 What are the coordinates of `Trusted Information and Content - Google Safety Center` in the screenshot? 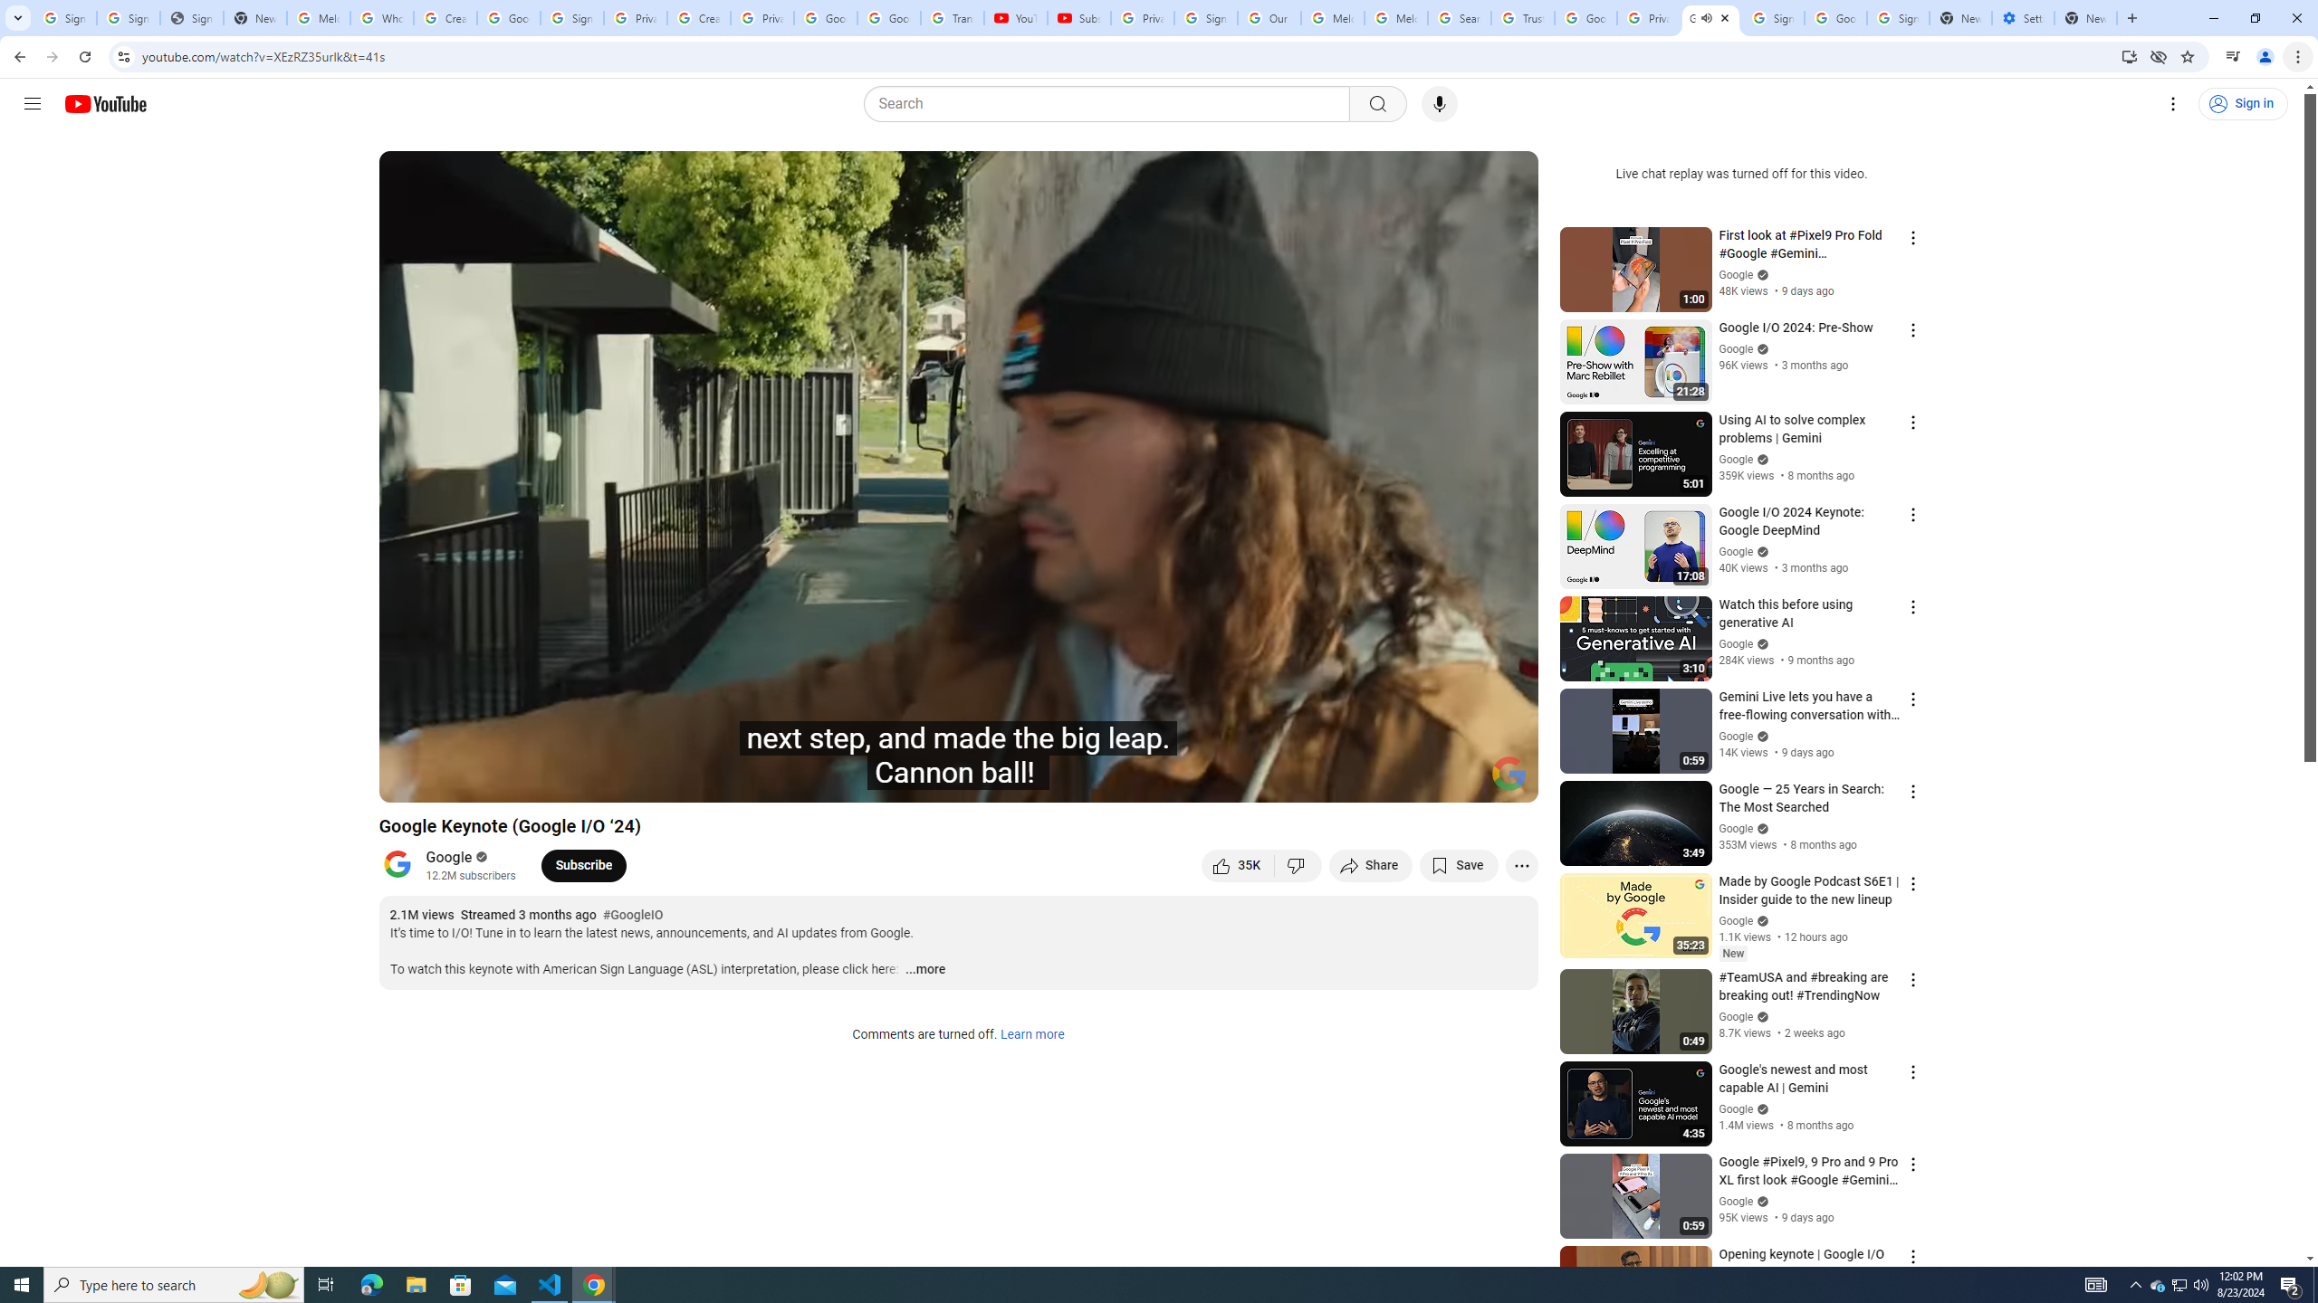 It's located at (1523, 18).